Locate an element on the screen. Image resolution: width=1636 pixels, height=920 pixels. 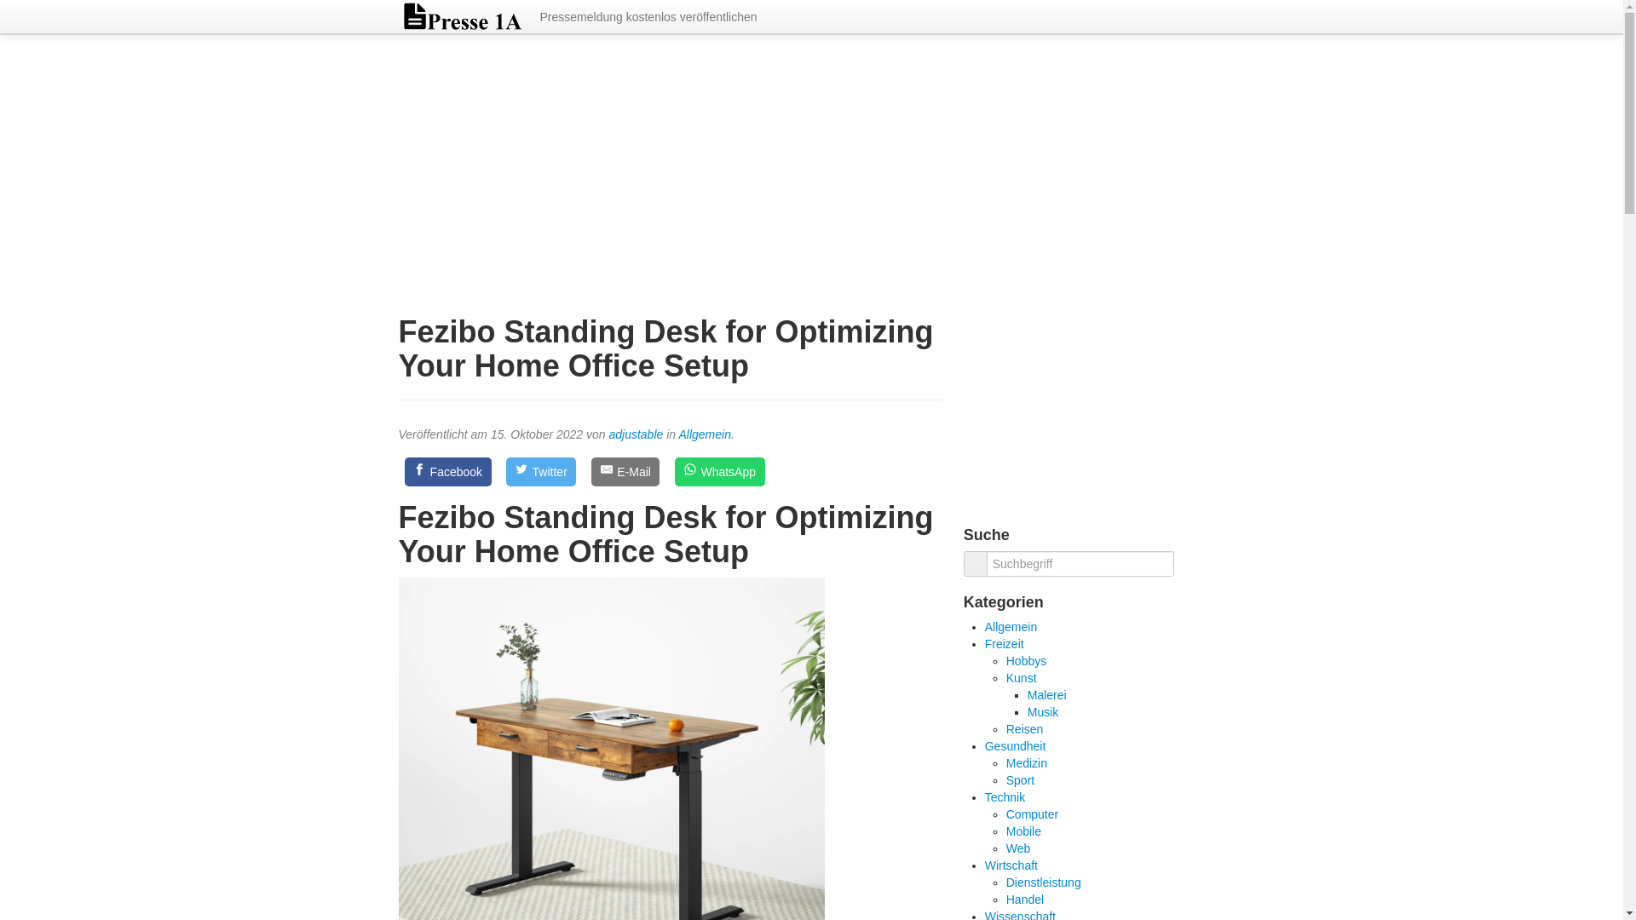
Advertisement is located at coordinates (1094, 404).